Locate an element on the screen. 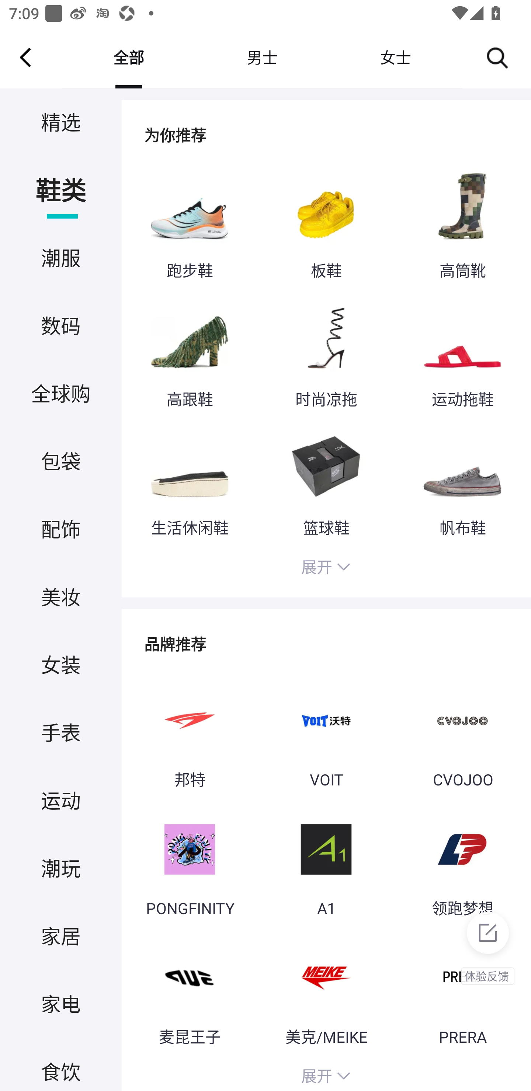  A1 is located at coordinates (326, 864).